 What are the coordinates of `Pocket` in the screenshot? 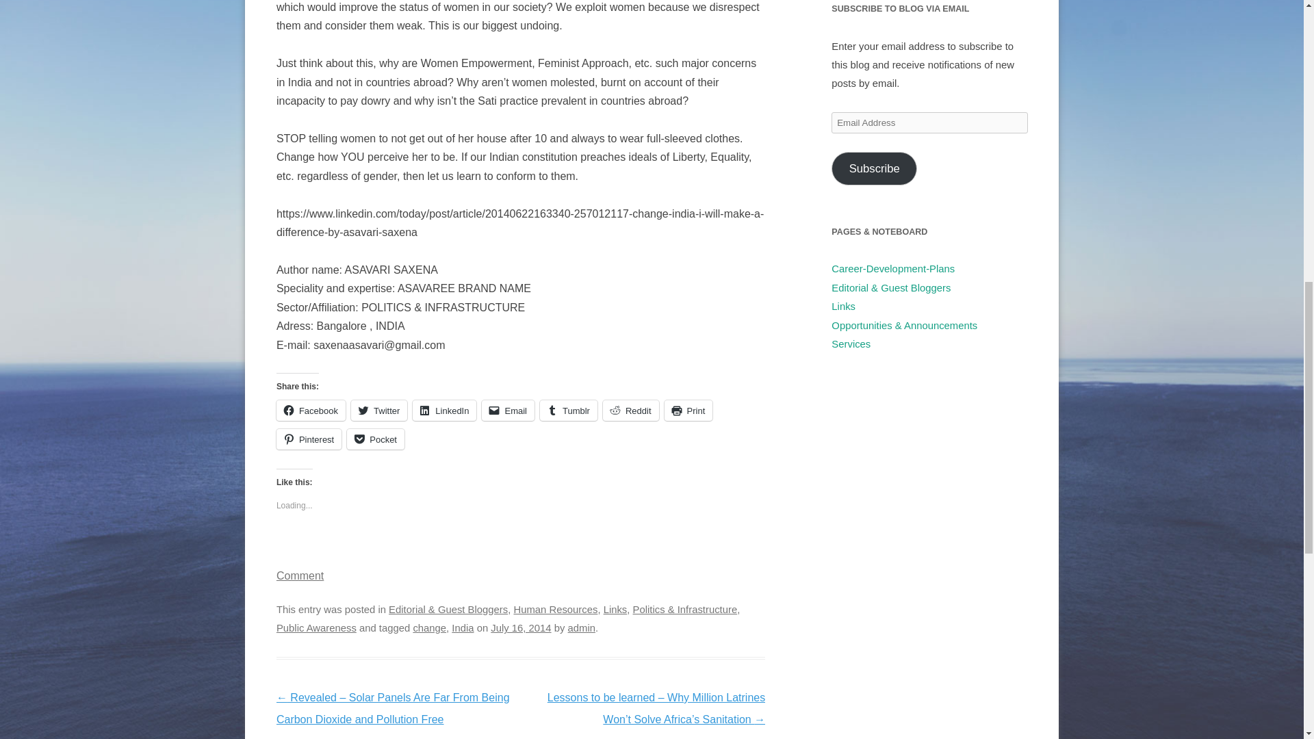 It's located at (375, 439).